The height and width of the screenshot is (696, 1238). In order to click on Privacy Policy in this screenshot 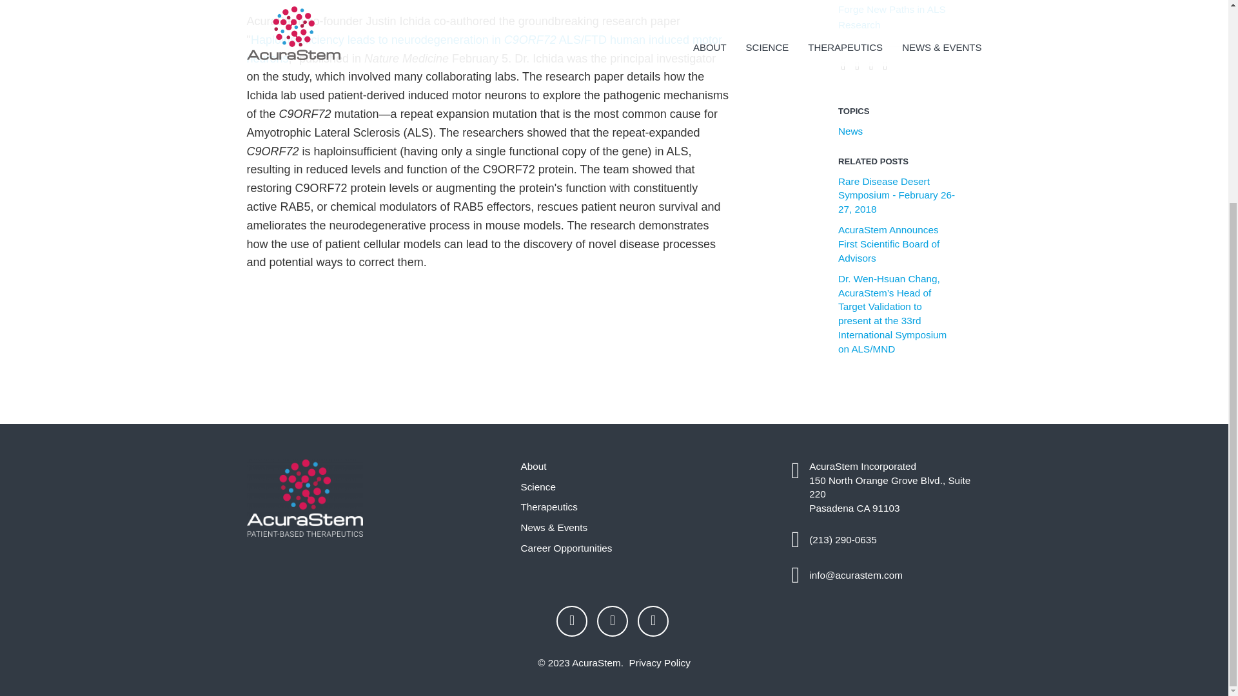, I will do `click(660, 662)`.